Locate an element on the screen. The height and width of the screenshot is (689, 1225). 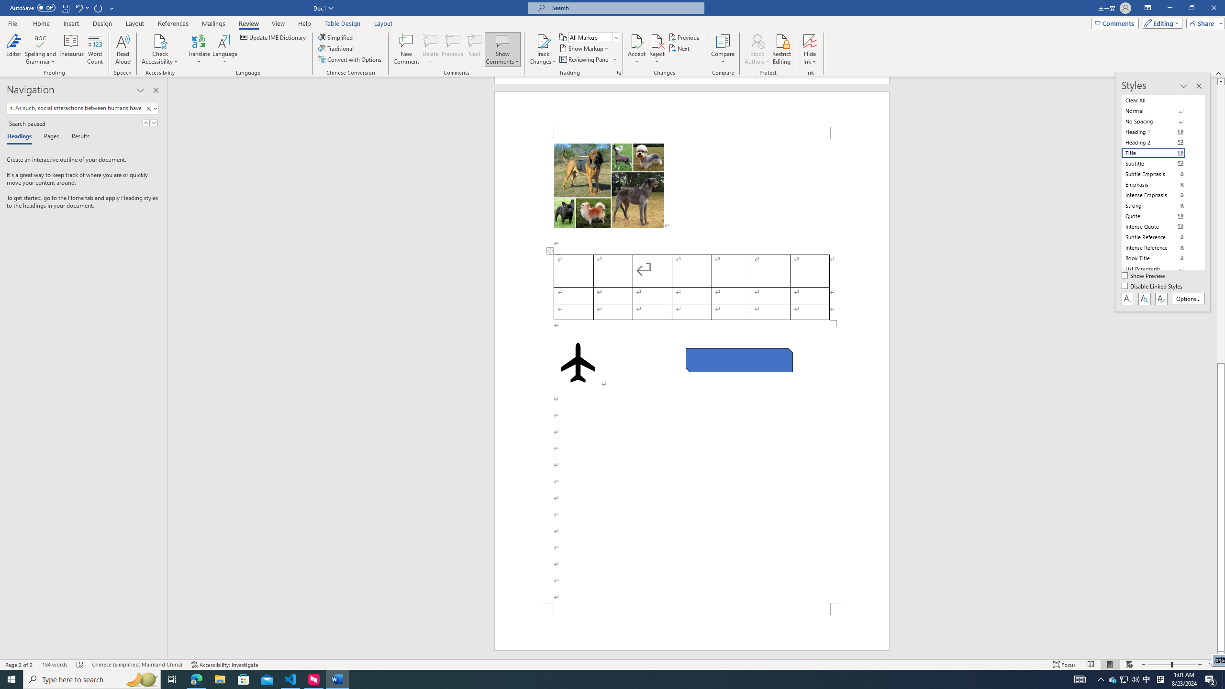
More Options is located at coordinates (810, 58).